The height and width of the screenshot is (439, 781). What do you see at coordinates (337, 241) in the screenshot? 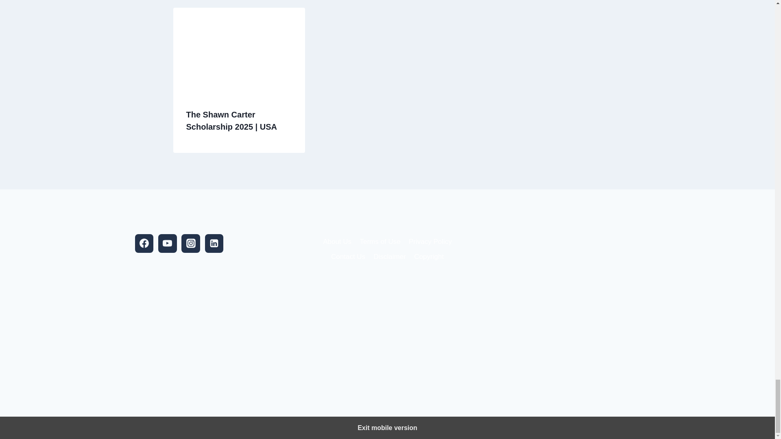
I see `About Us` at bounding box center [337, 241].